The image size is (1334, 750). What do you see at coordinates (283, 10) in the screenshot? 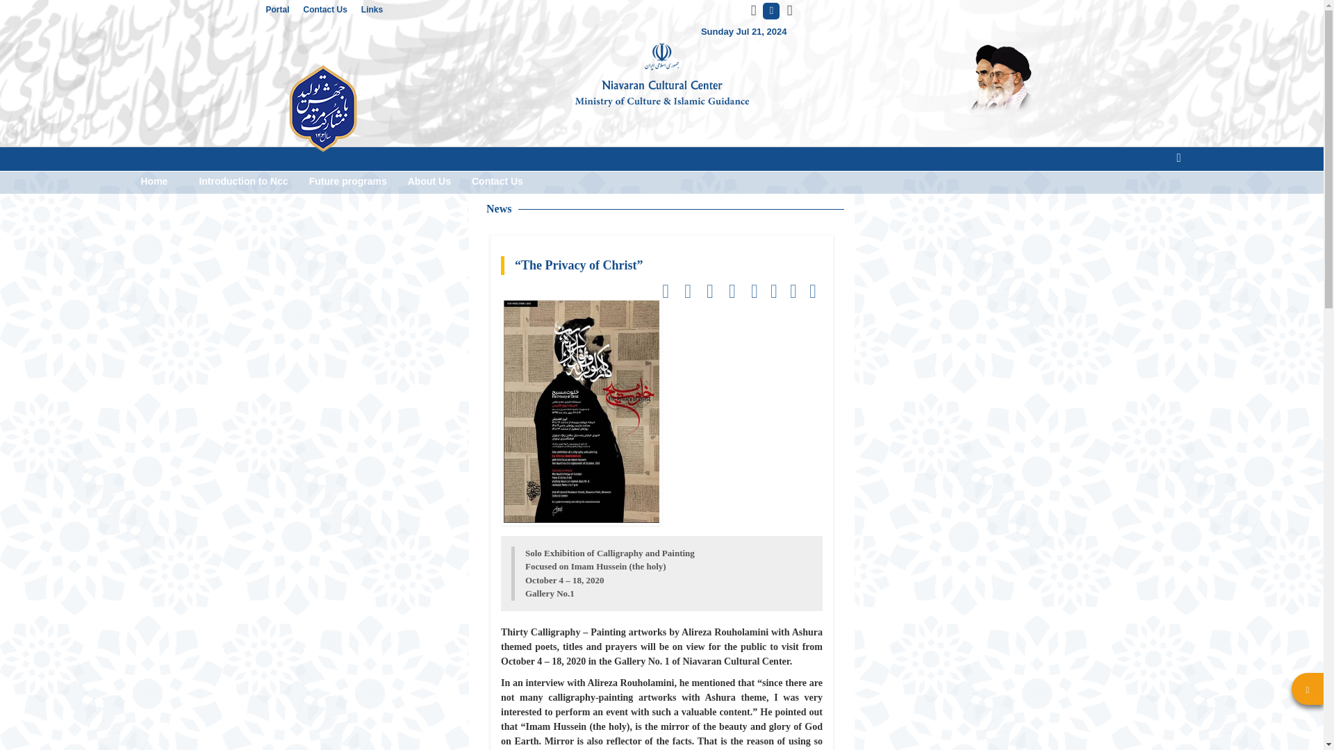
I see `Portal` at bounding box center [283, 10].